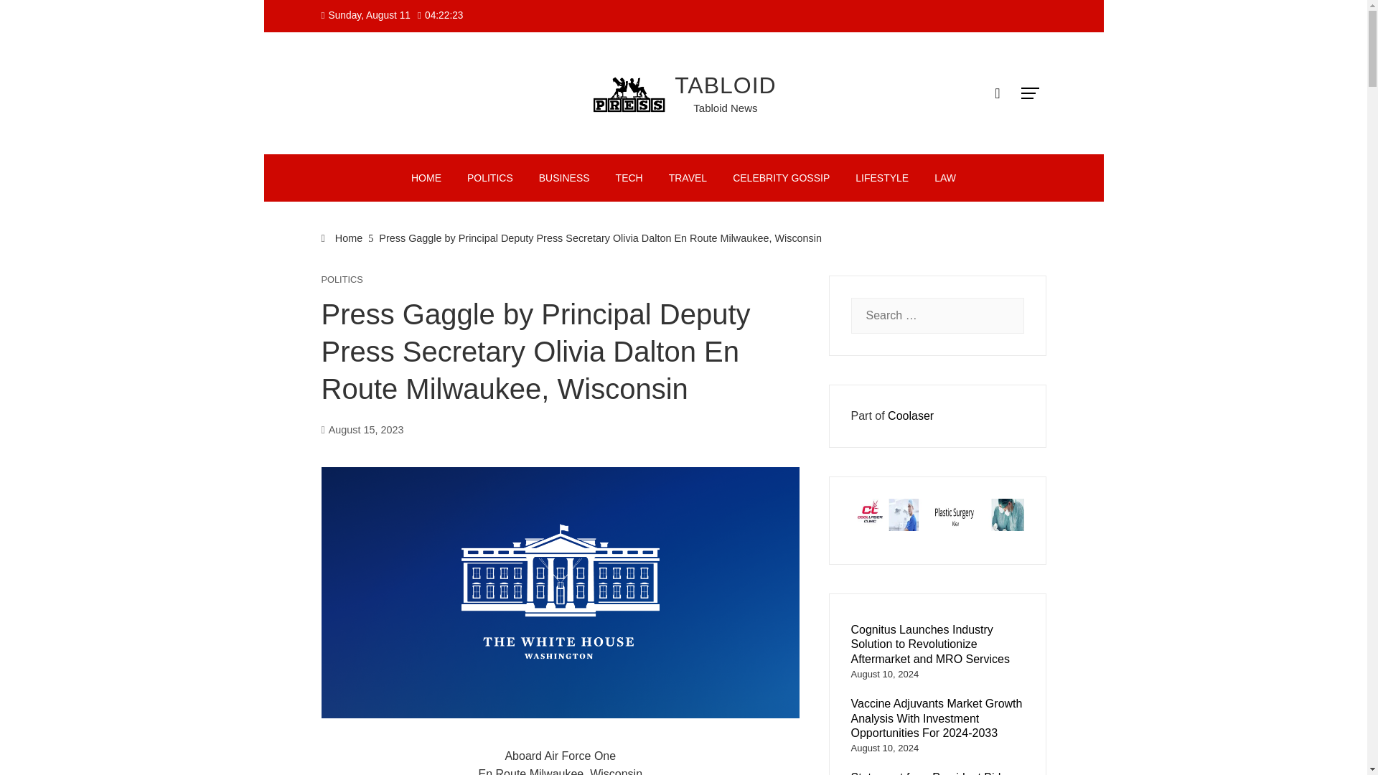 The width and height of the screenshot is (1378, 775). What do you see at coordinates (342, 238) in the screenshot?
I see `Home` at bounding box center [342, 238].